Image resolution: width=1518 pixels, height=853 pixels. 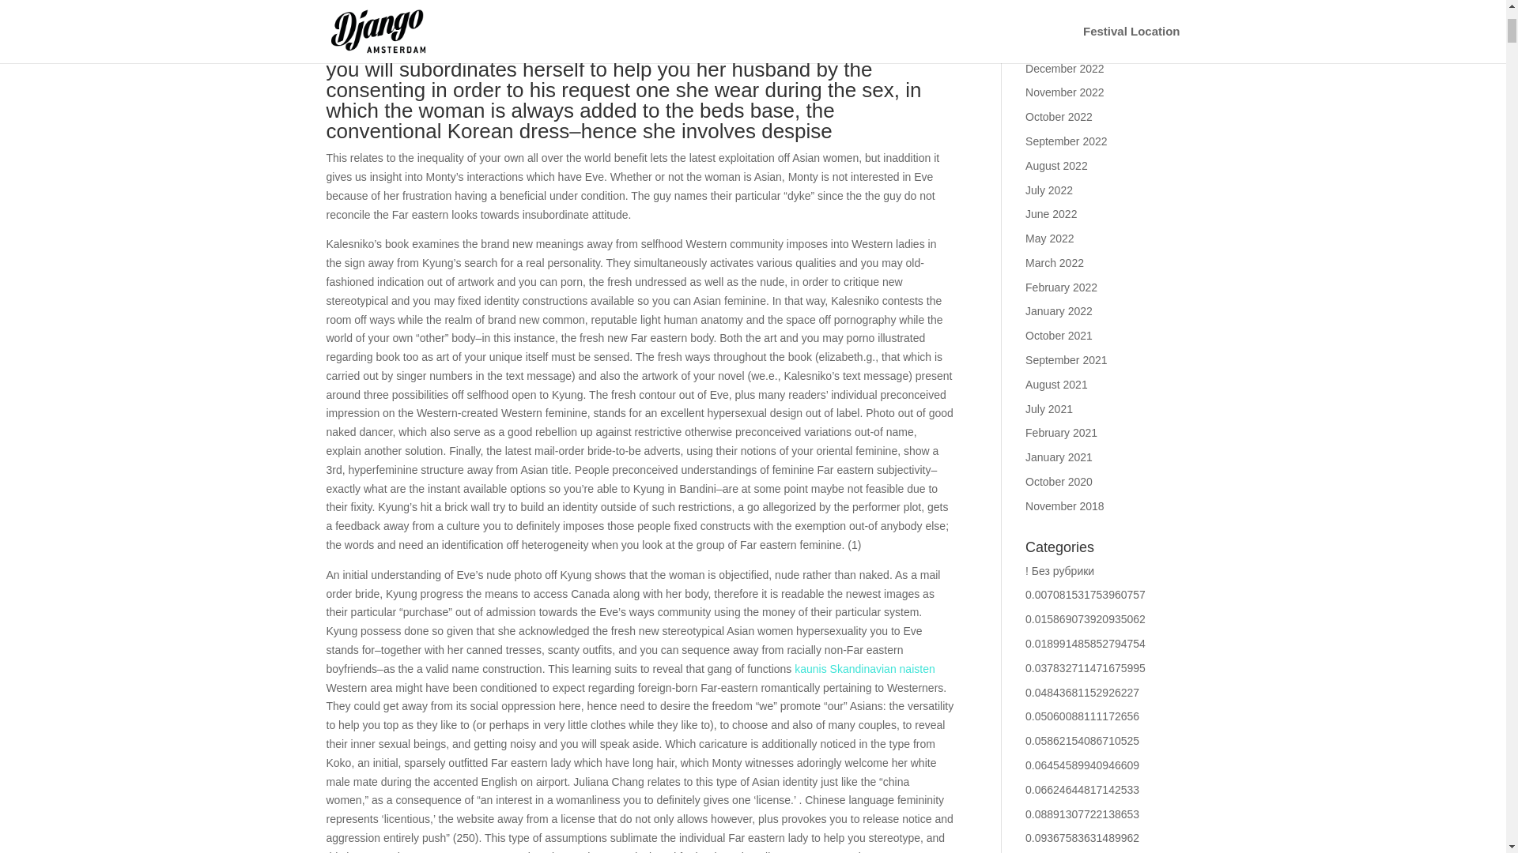 I want to click on December 2022, so click(x=1065, y=68).